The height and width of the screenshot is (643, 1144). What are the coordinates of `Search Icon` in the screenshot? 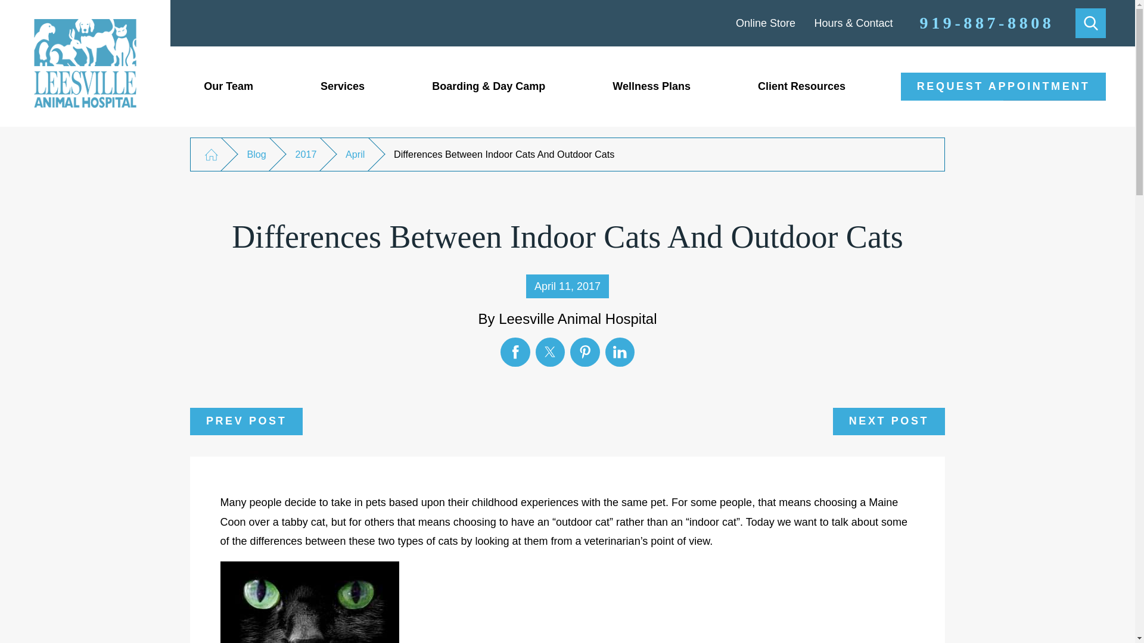 It's located at (1090, 23).